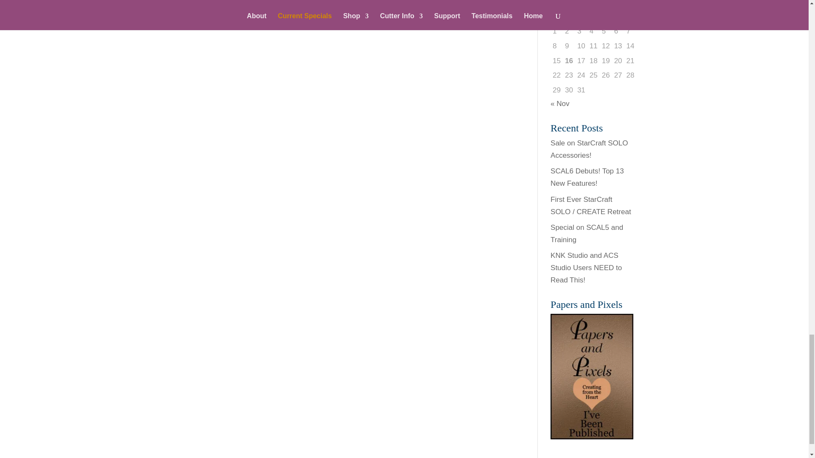  What do you see at coordinates (618, 17) in the screenshot?
I see `Saturday` at bounding box center [618, 17].